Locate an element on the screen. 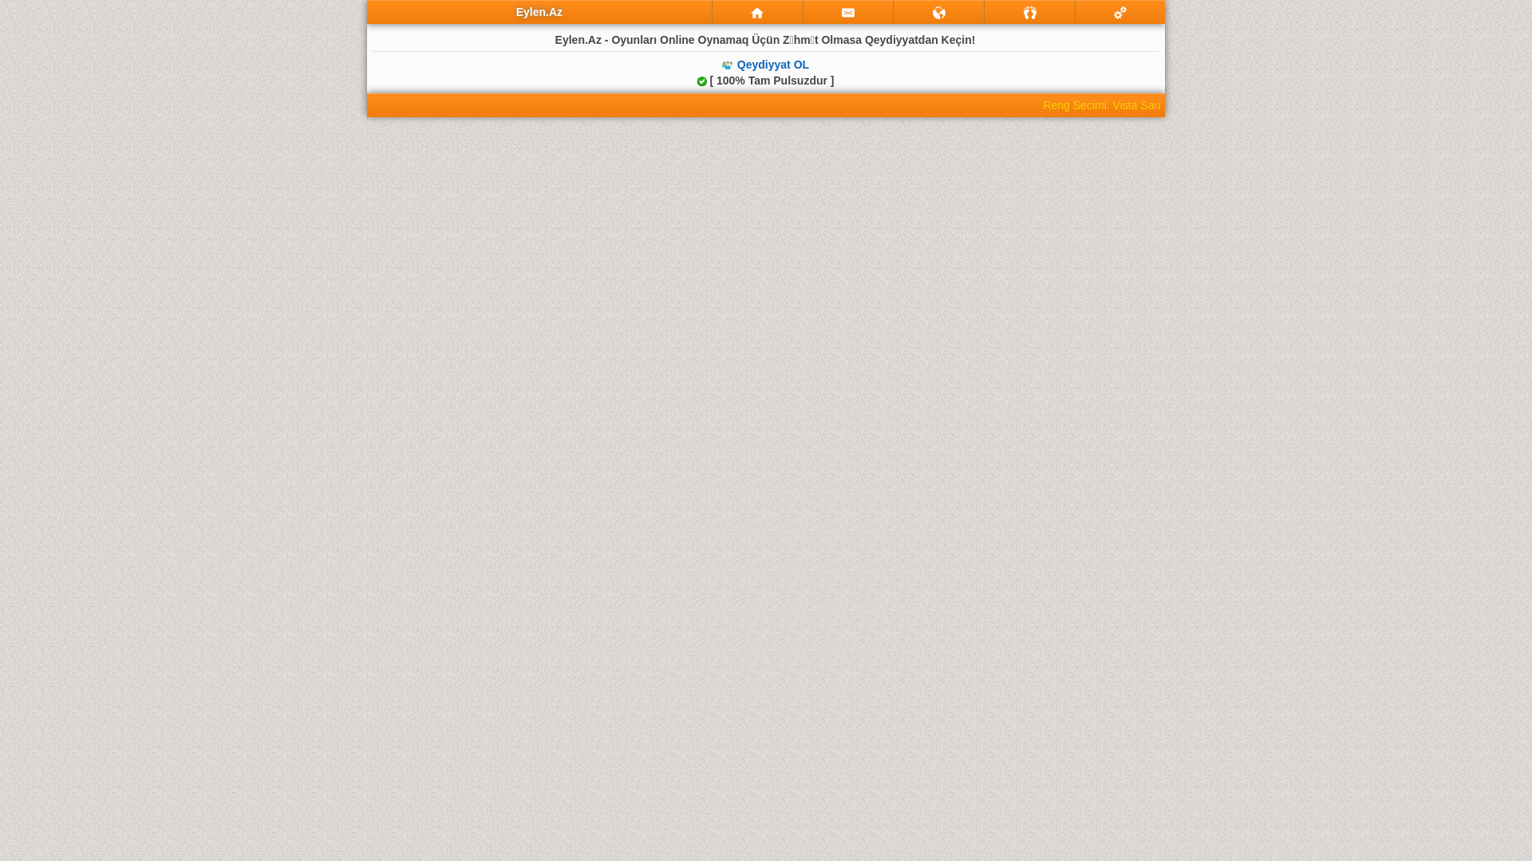 Image resolution: width=1532 pixels, height=861 pixels. Mektublar is located at coordinates (938, 12).